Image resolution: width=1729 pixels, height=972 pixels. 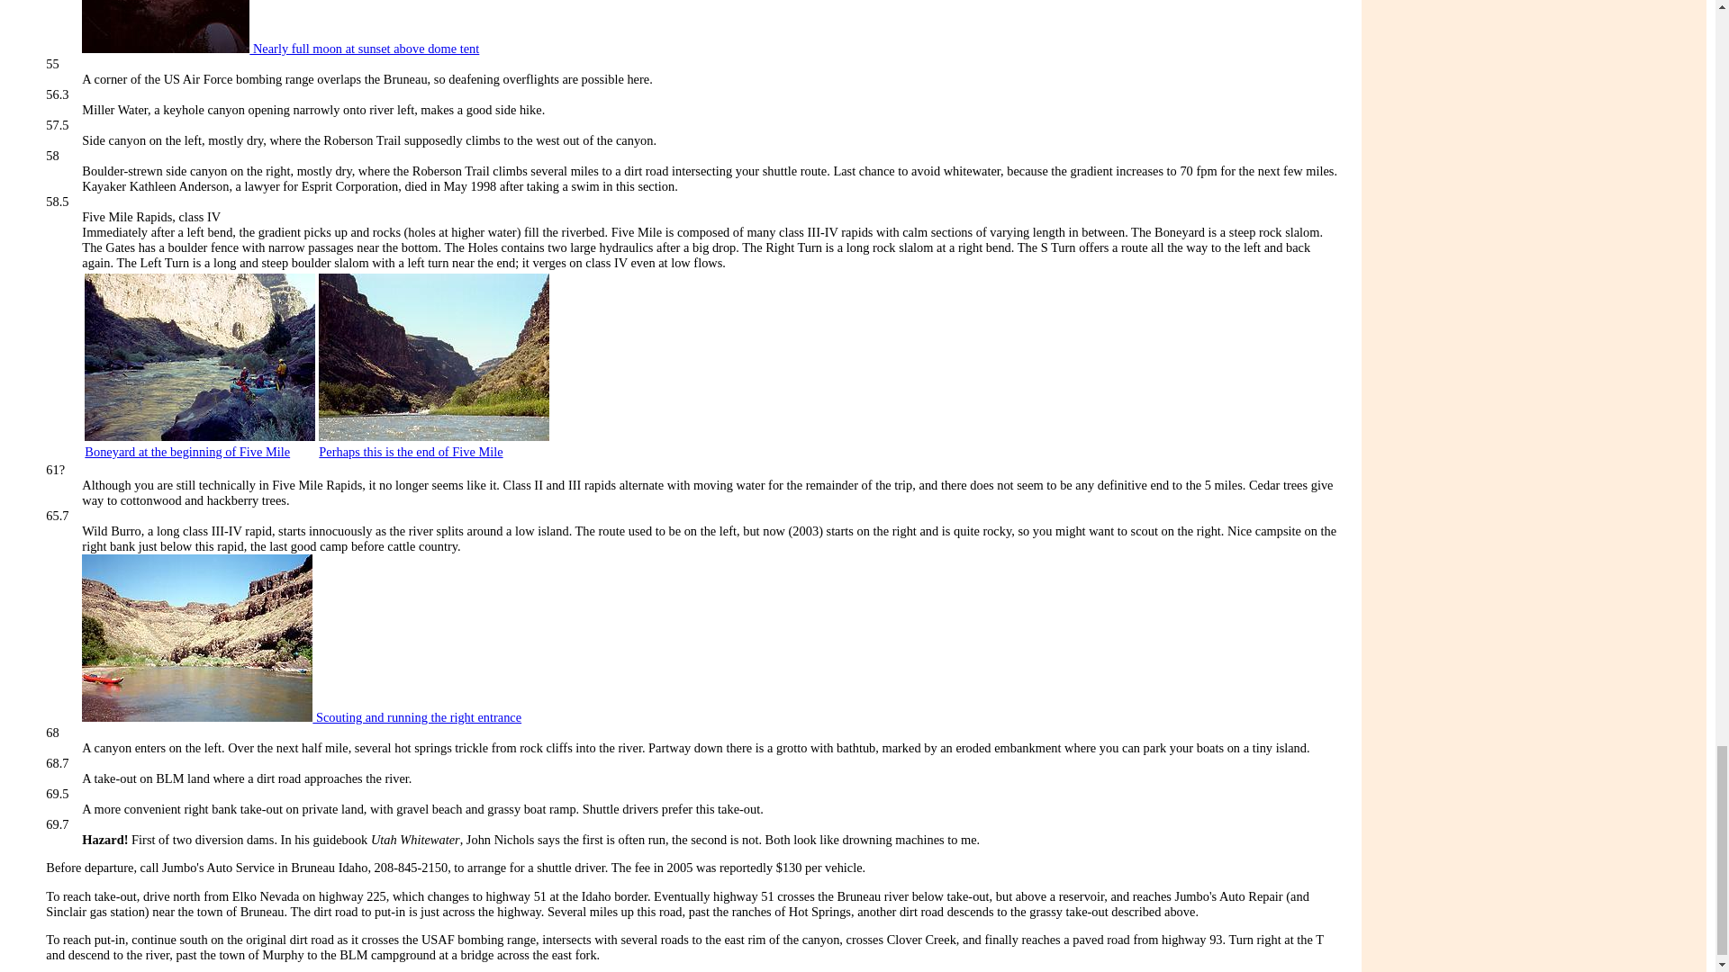 What do you see at coordinates (411, 451) in the screenshot?
I see `Perhaps this is the end of Five Mile` at bounding box center [411, 451].